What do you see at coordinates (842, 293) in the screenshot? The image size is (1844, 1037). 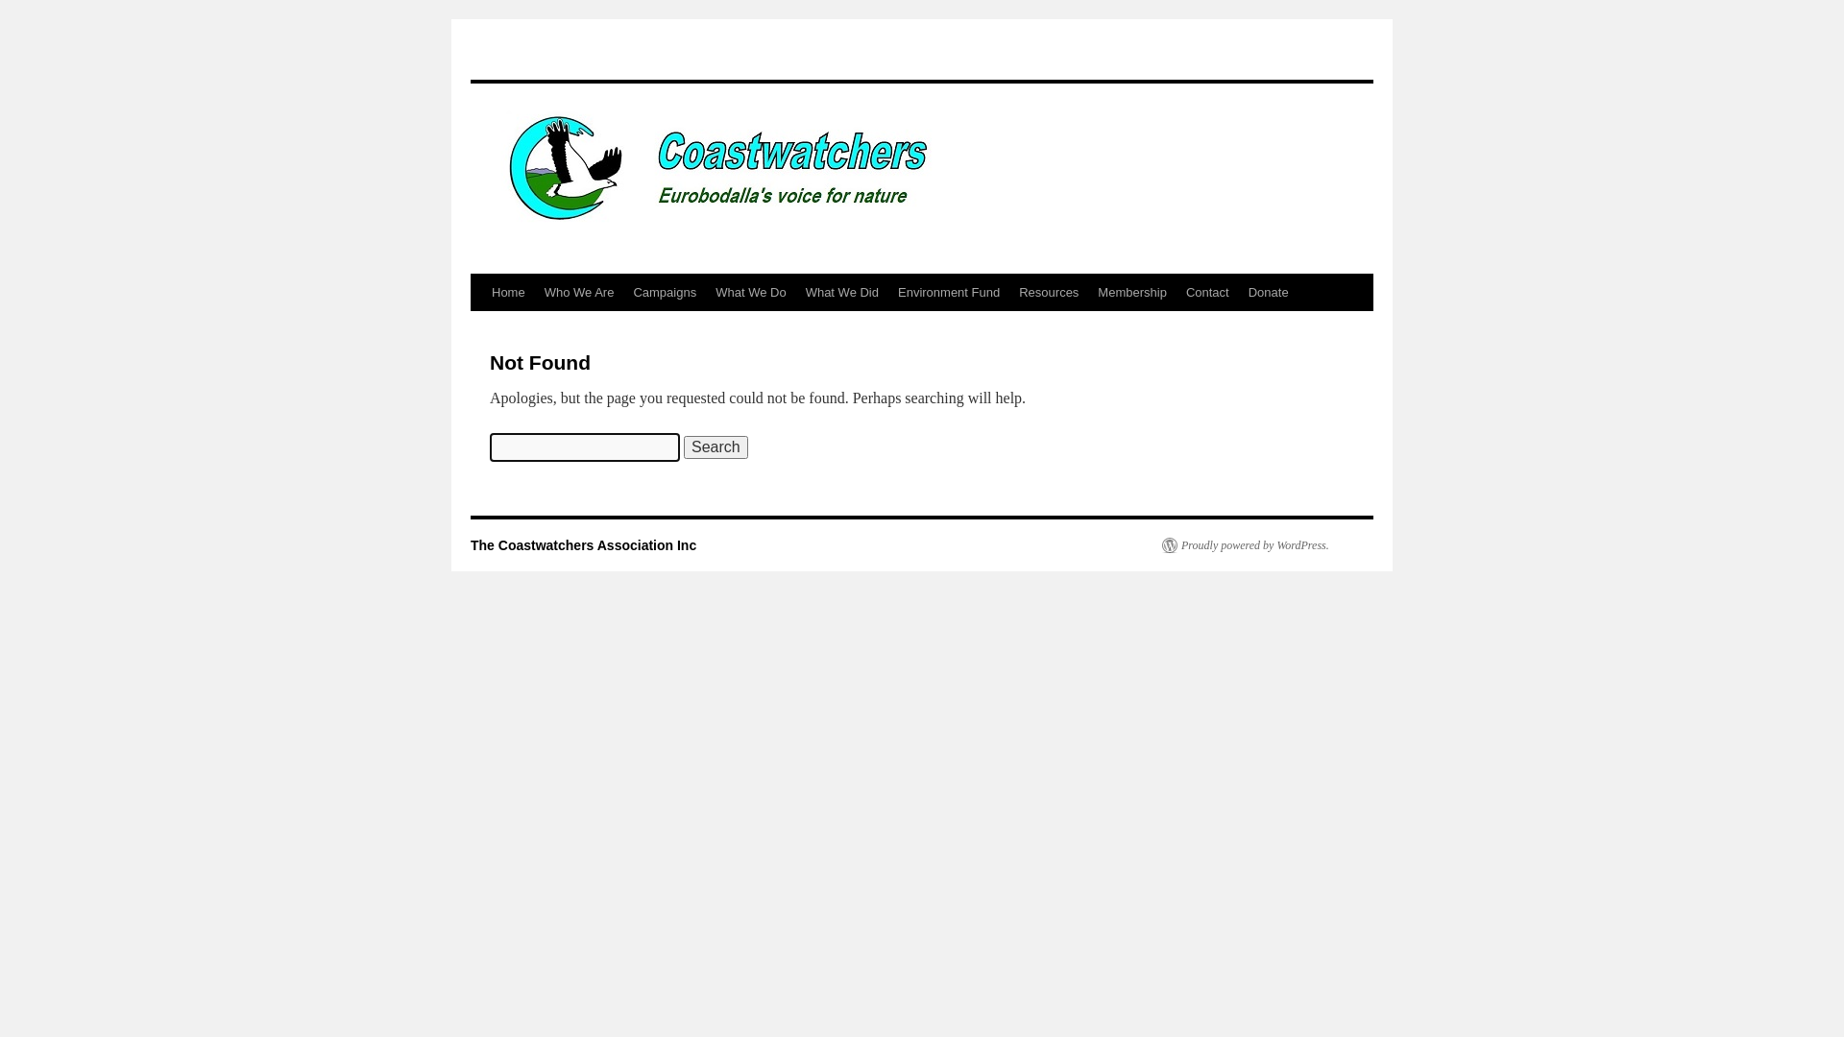 I see `What We Did` at bounding box center [842, 293].